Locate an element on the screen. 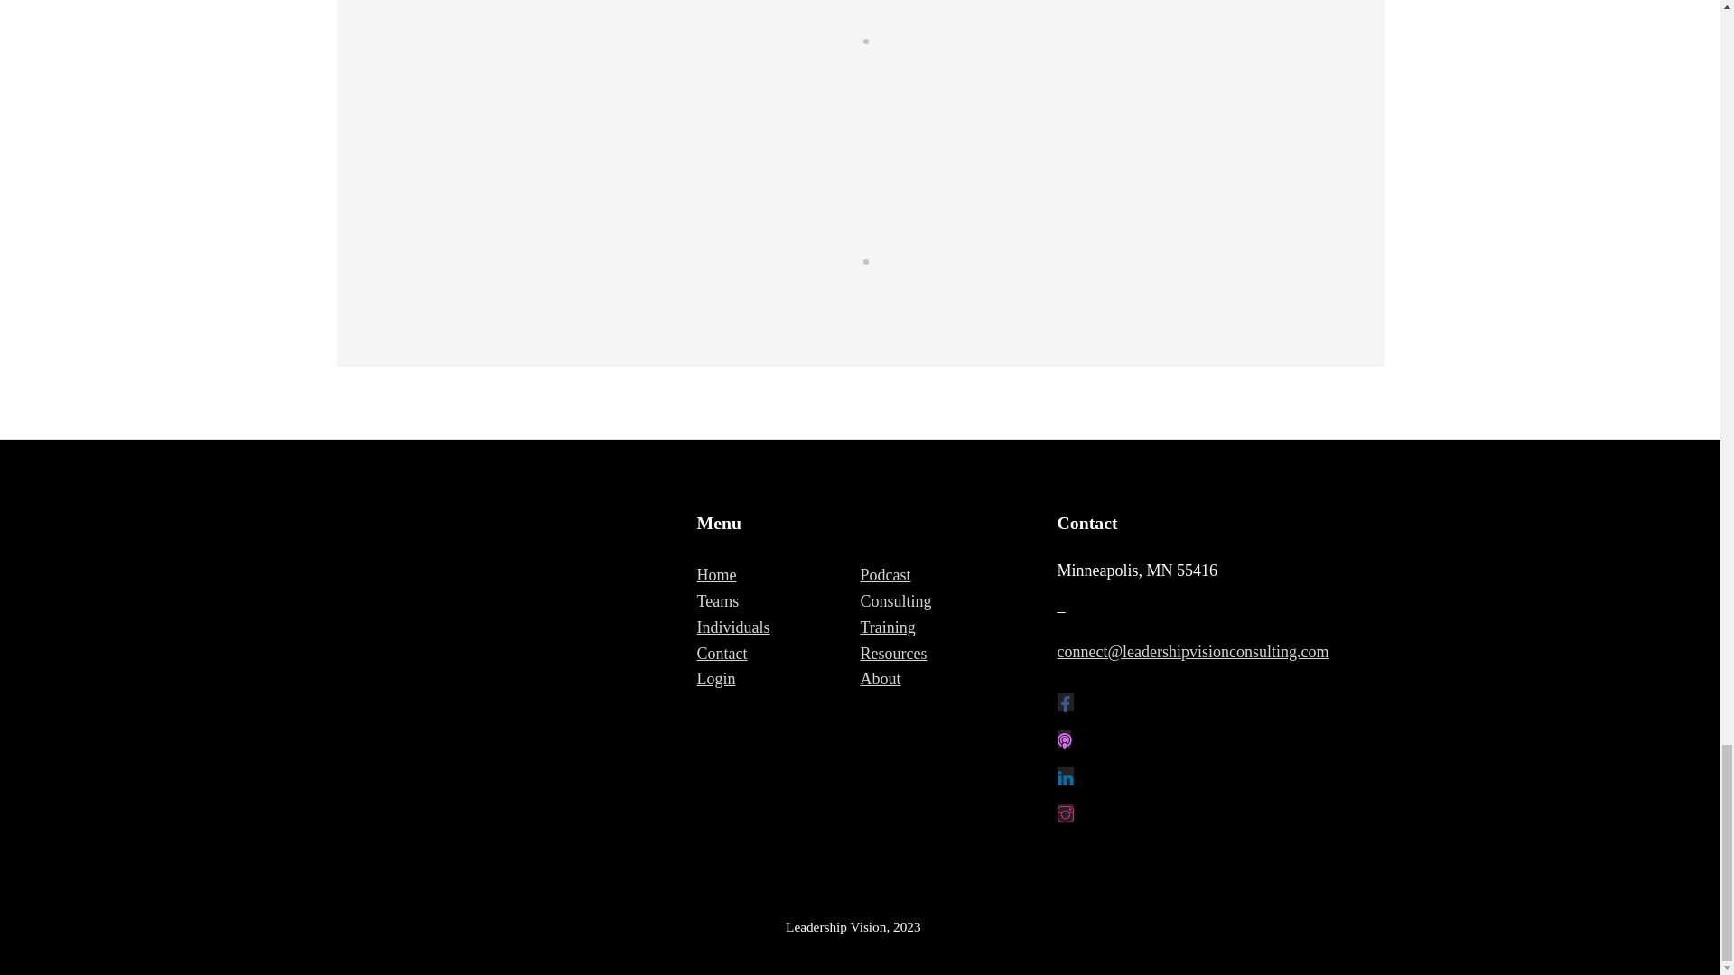 This screenshot has width=1734, height=975. Teams is located at coordinates (718, 601).